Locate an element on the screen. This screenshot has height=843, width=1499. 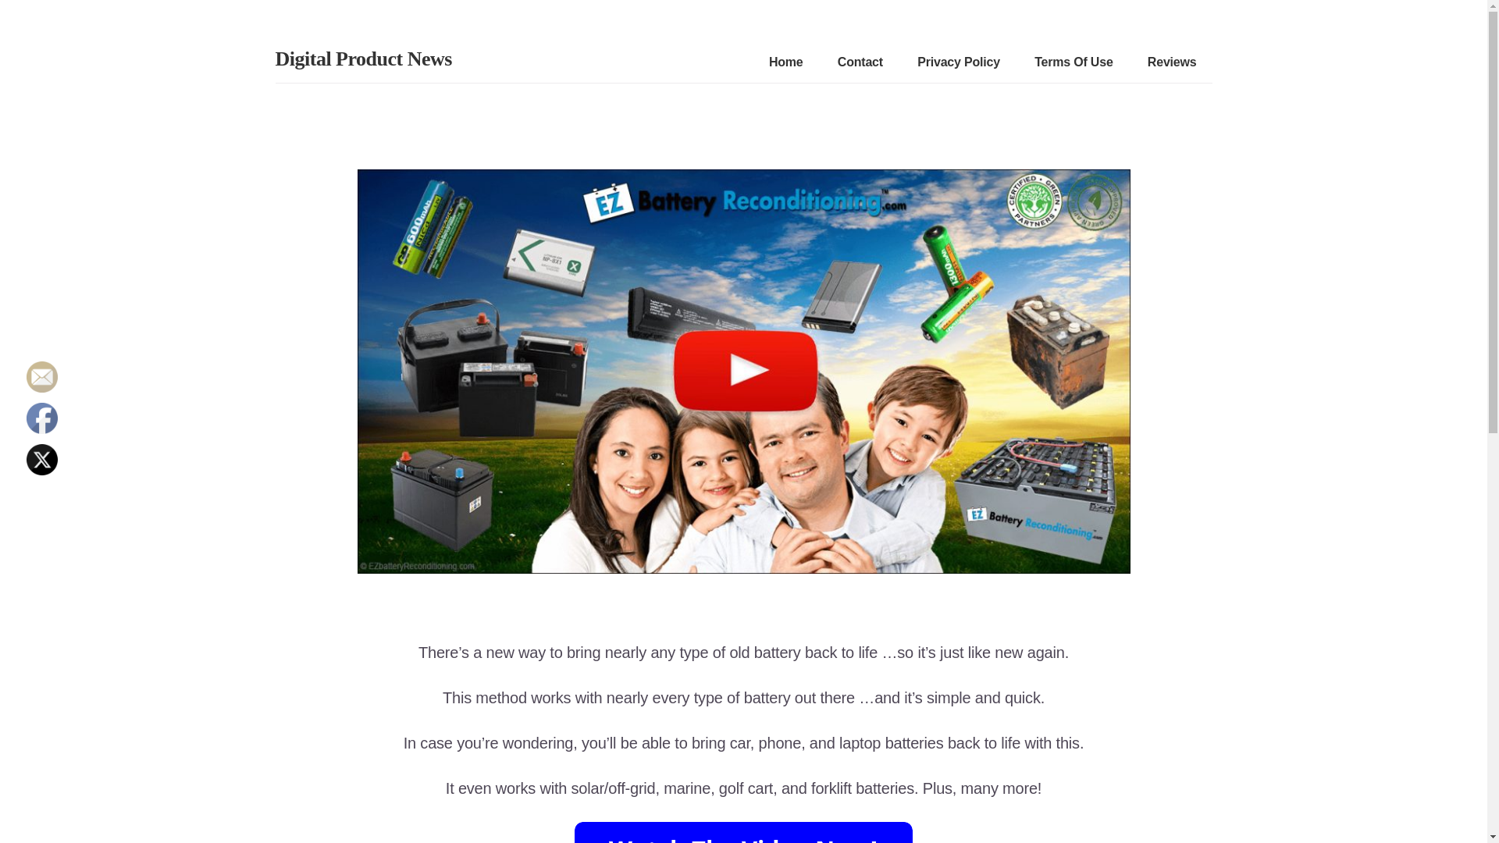
Contact is located at coordinates (860, 63).